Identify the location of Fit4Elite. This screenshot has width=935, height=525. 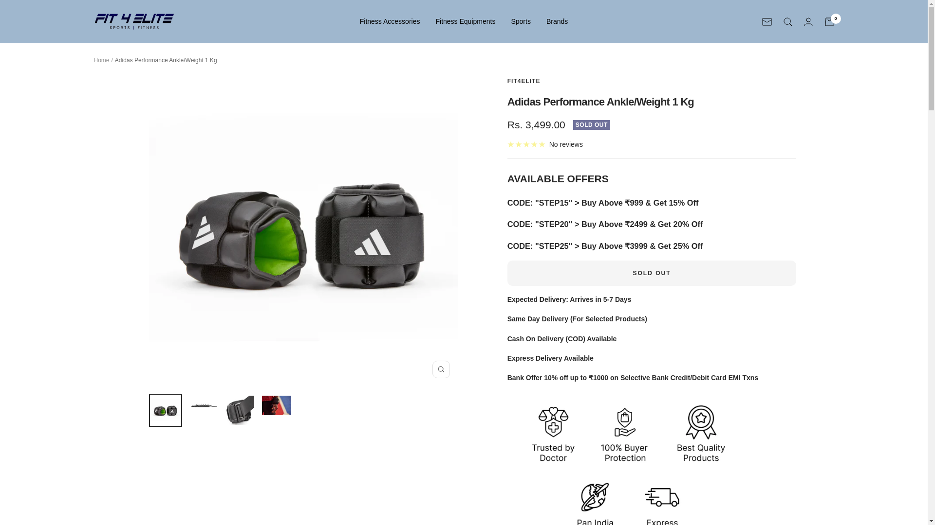
(133, 21).